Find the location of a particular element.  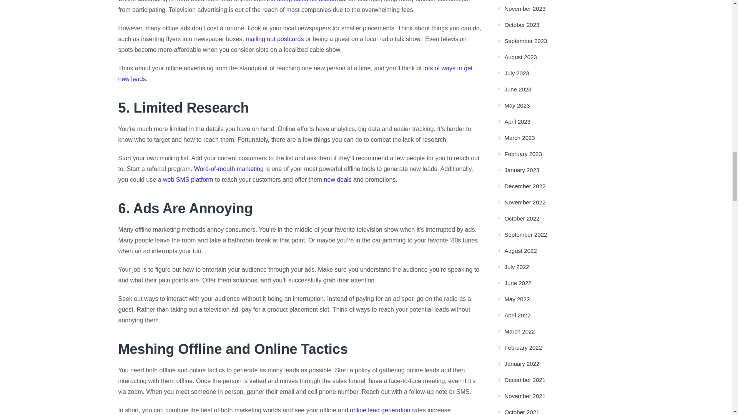

new deals is located at coordinates (337, 180).